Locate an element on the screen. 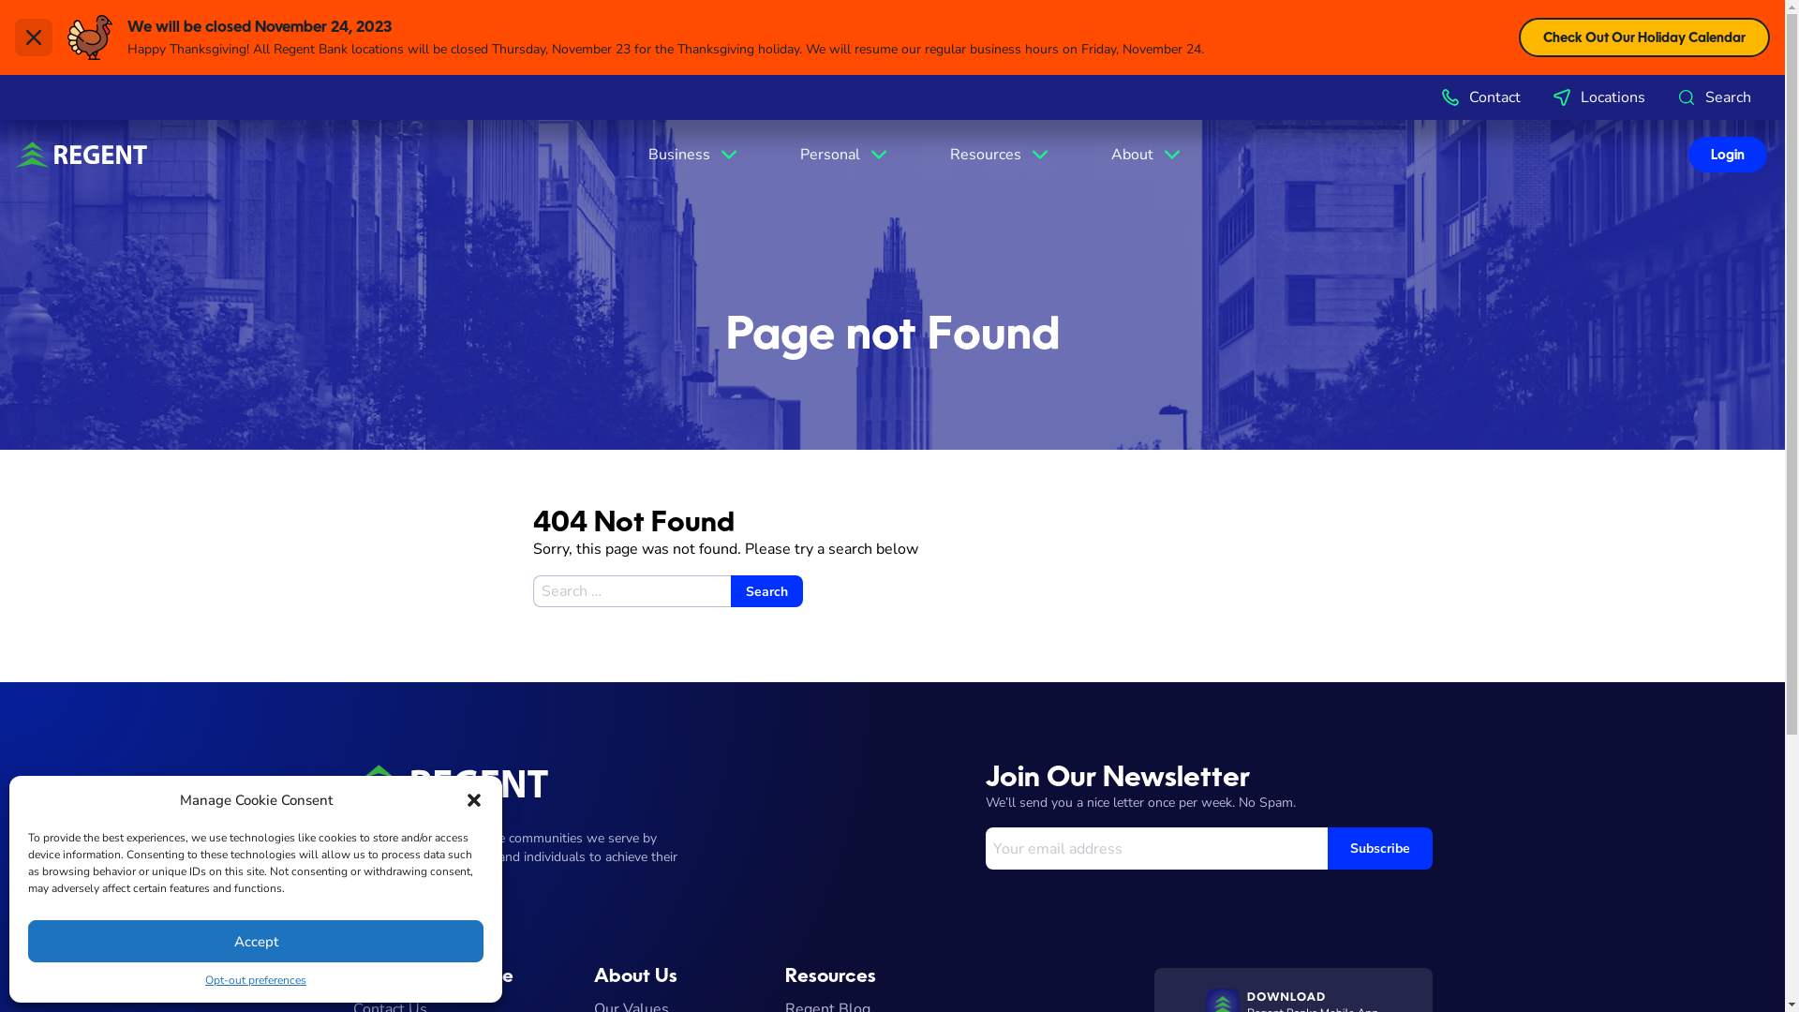 This screenshot has height=1012, width=1799. Accept is located at coordinates (256, 941).